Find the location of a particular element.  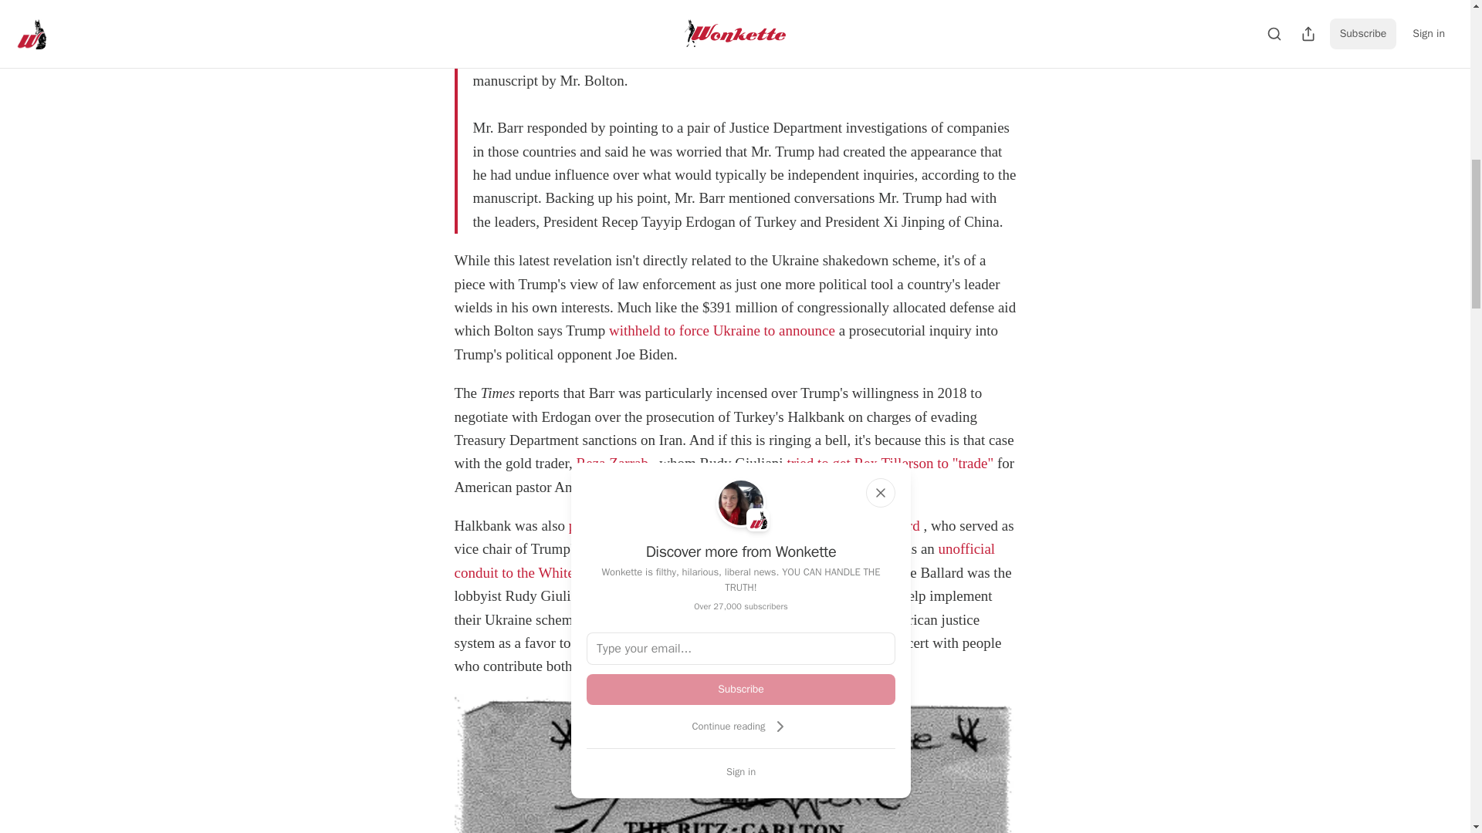

withheld to force Ukraine to announce is located at coordinates (722, 330).